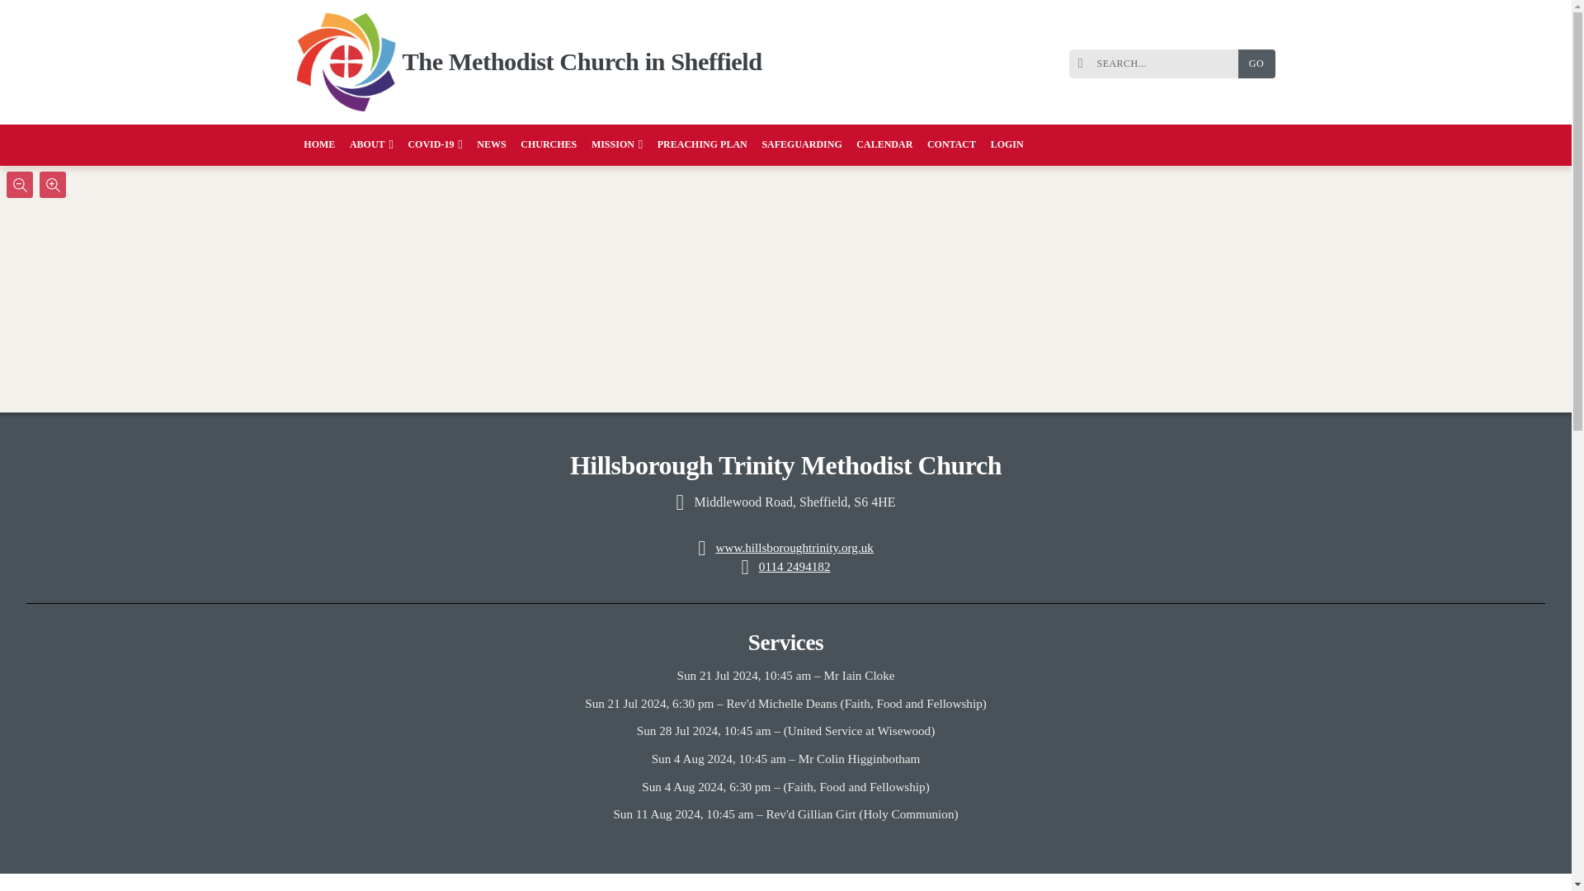 This screenshot has width=1584, height=891. I want to click on Visit the church website, so click(794, 546).